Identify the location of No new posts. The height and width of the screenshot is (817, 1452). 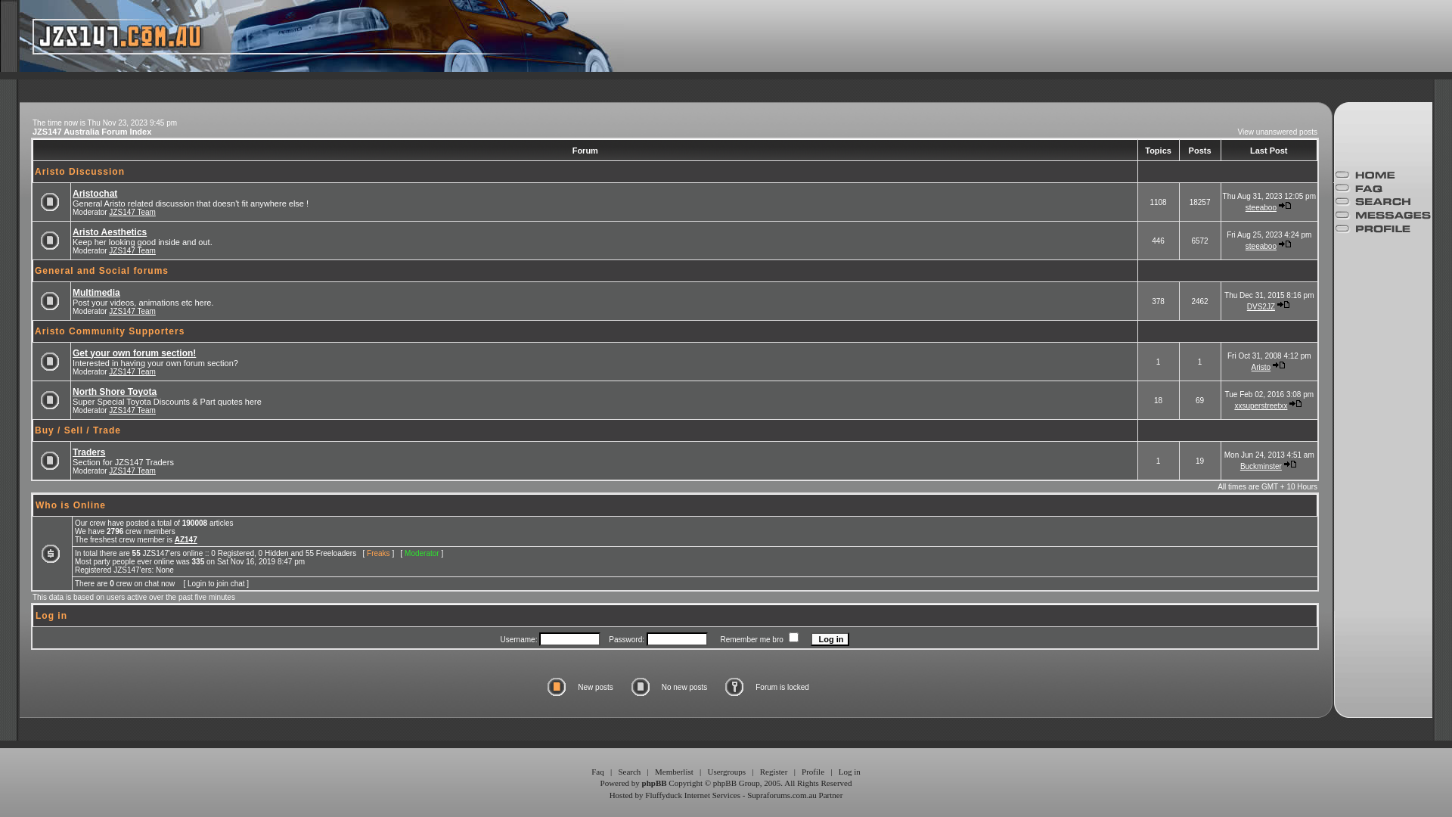
(51, 241).